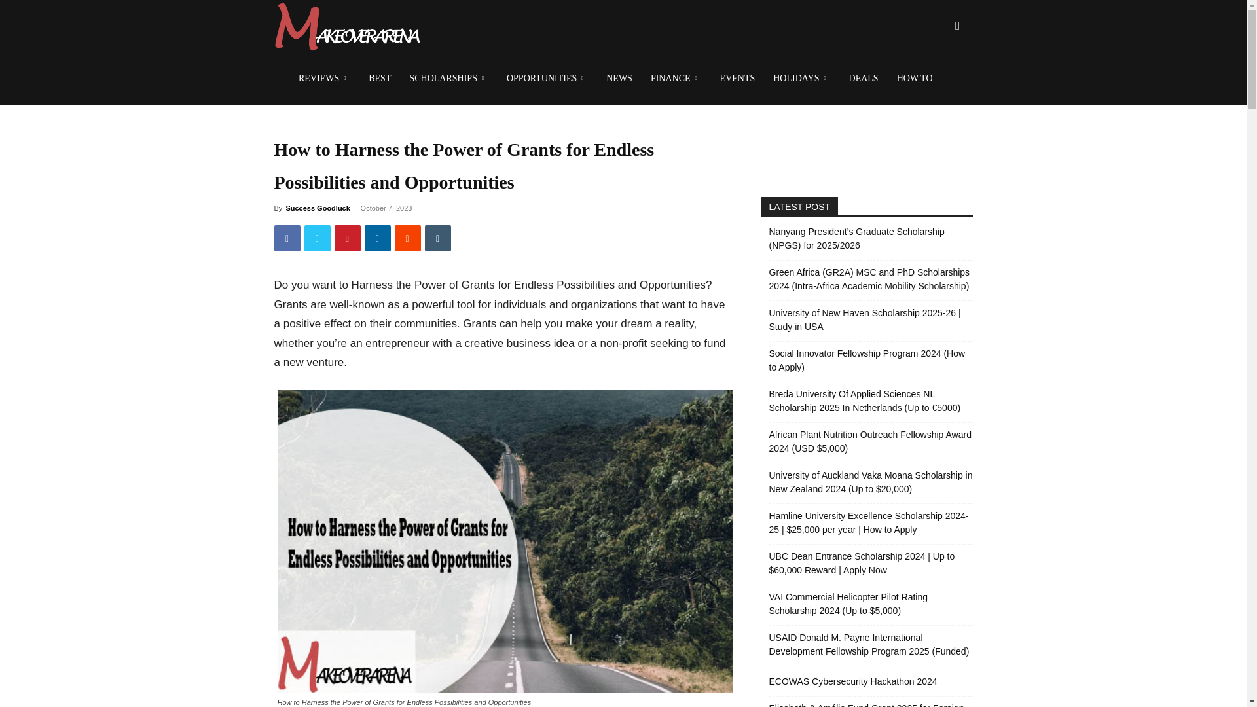 This screenshot has width=1257, height=707. Describe the element at coordinates (347, 238) in the screenshot. I see `Pinterest` at that location.